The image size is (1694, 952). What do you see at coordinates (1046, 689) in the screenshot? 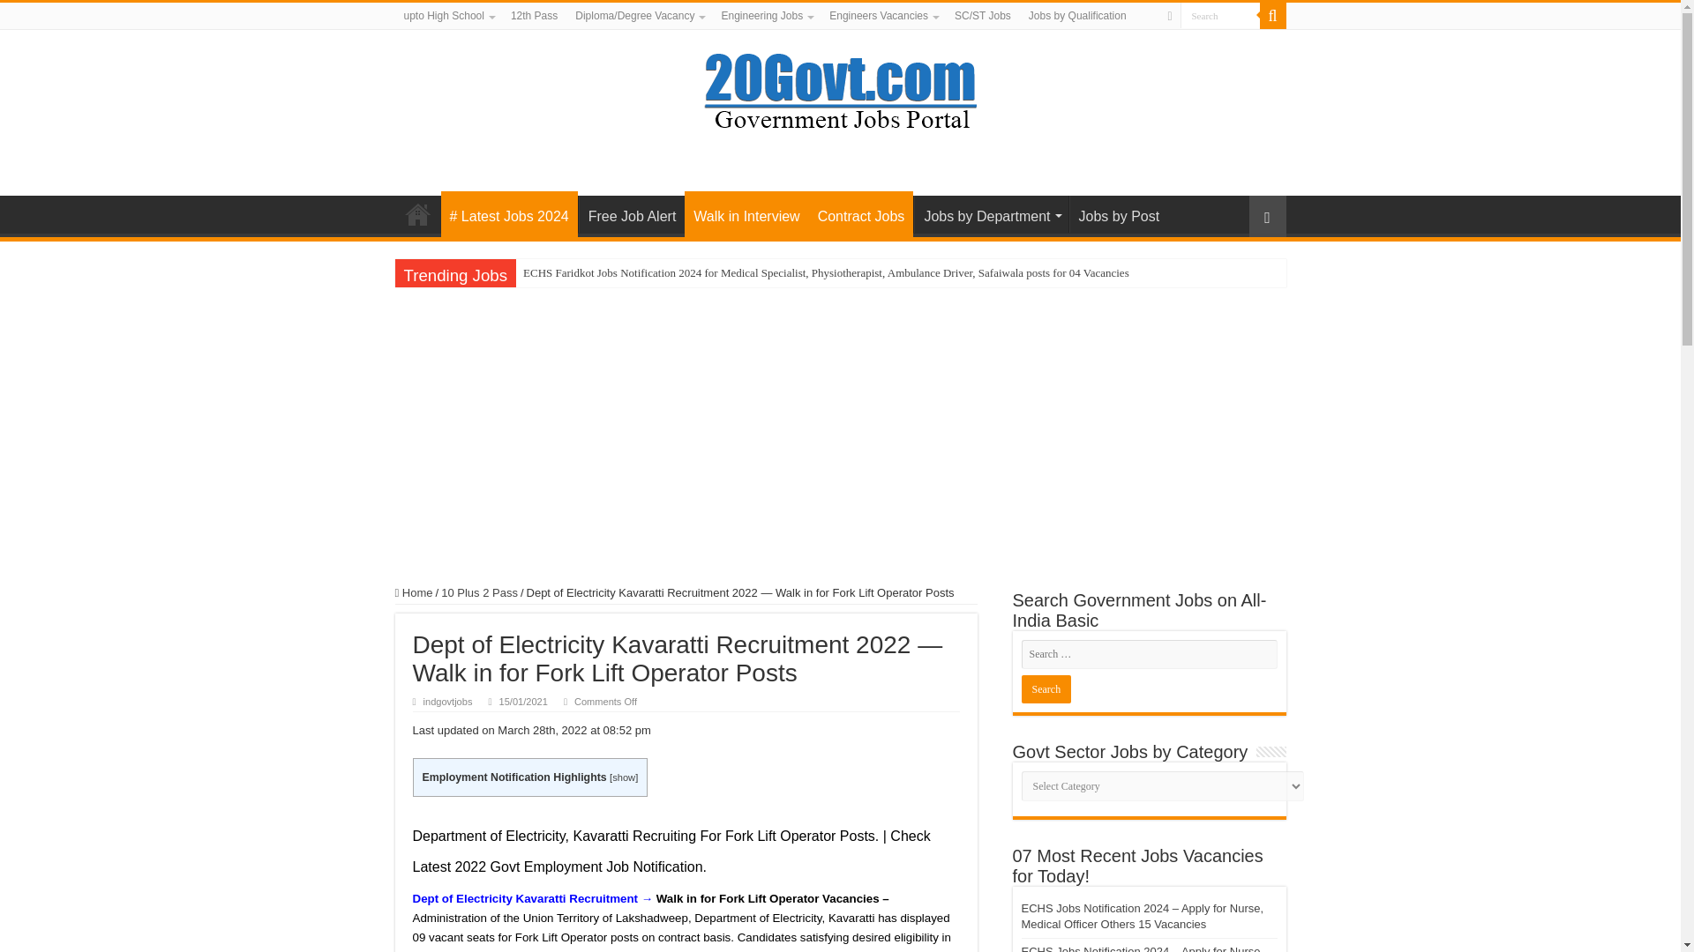
I see `Search` at bounding box center [1046, 689].